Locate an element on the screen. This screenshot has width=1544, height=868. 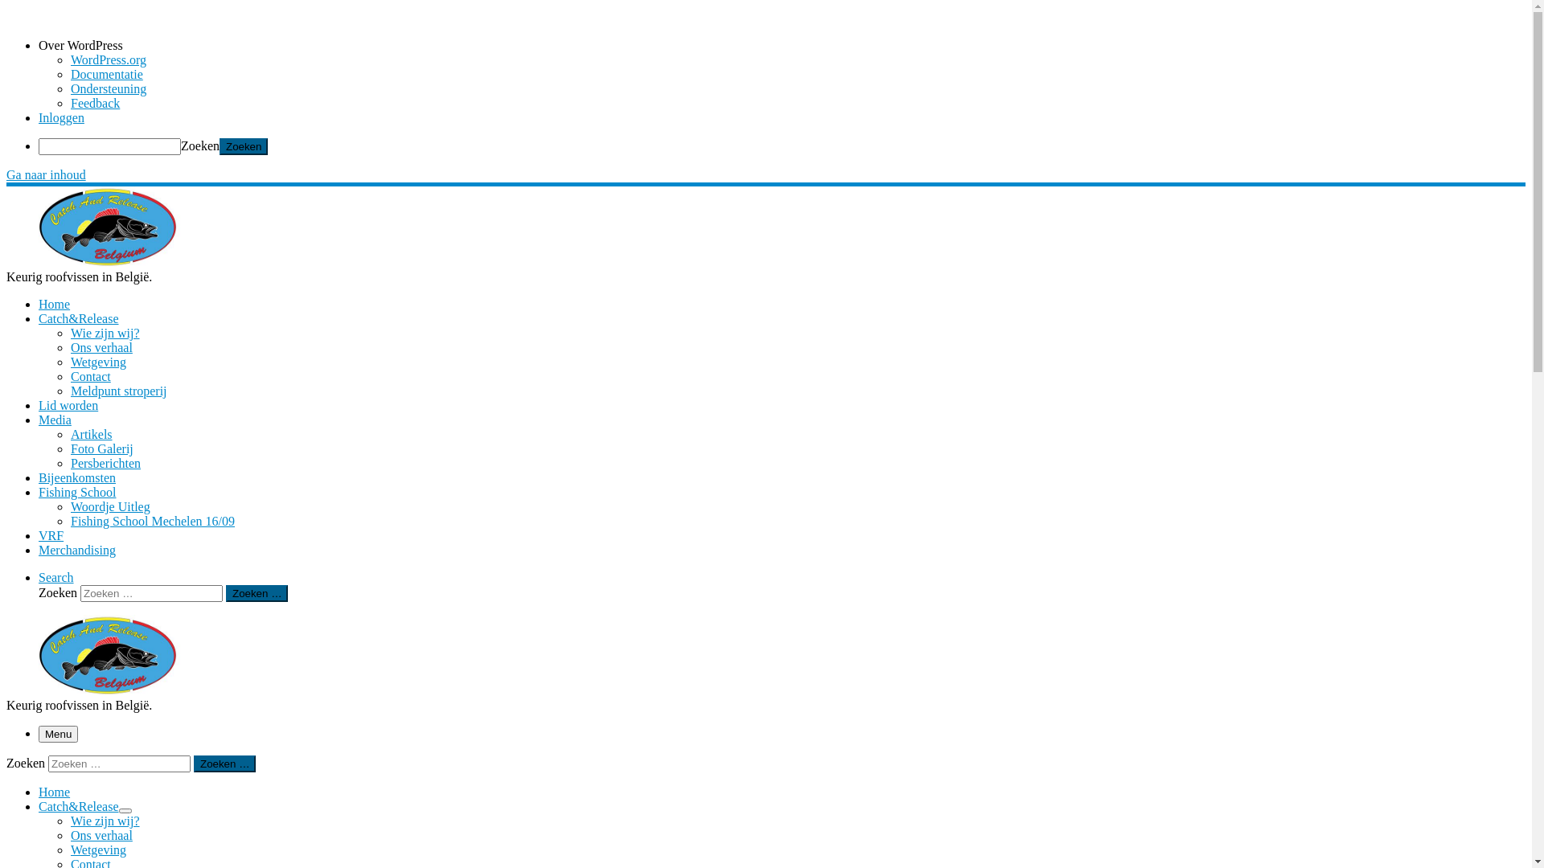
Menu is located at coordinates (58, 735).